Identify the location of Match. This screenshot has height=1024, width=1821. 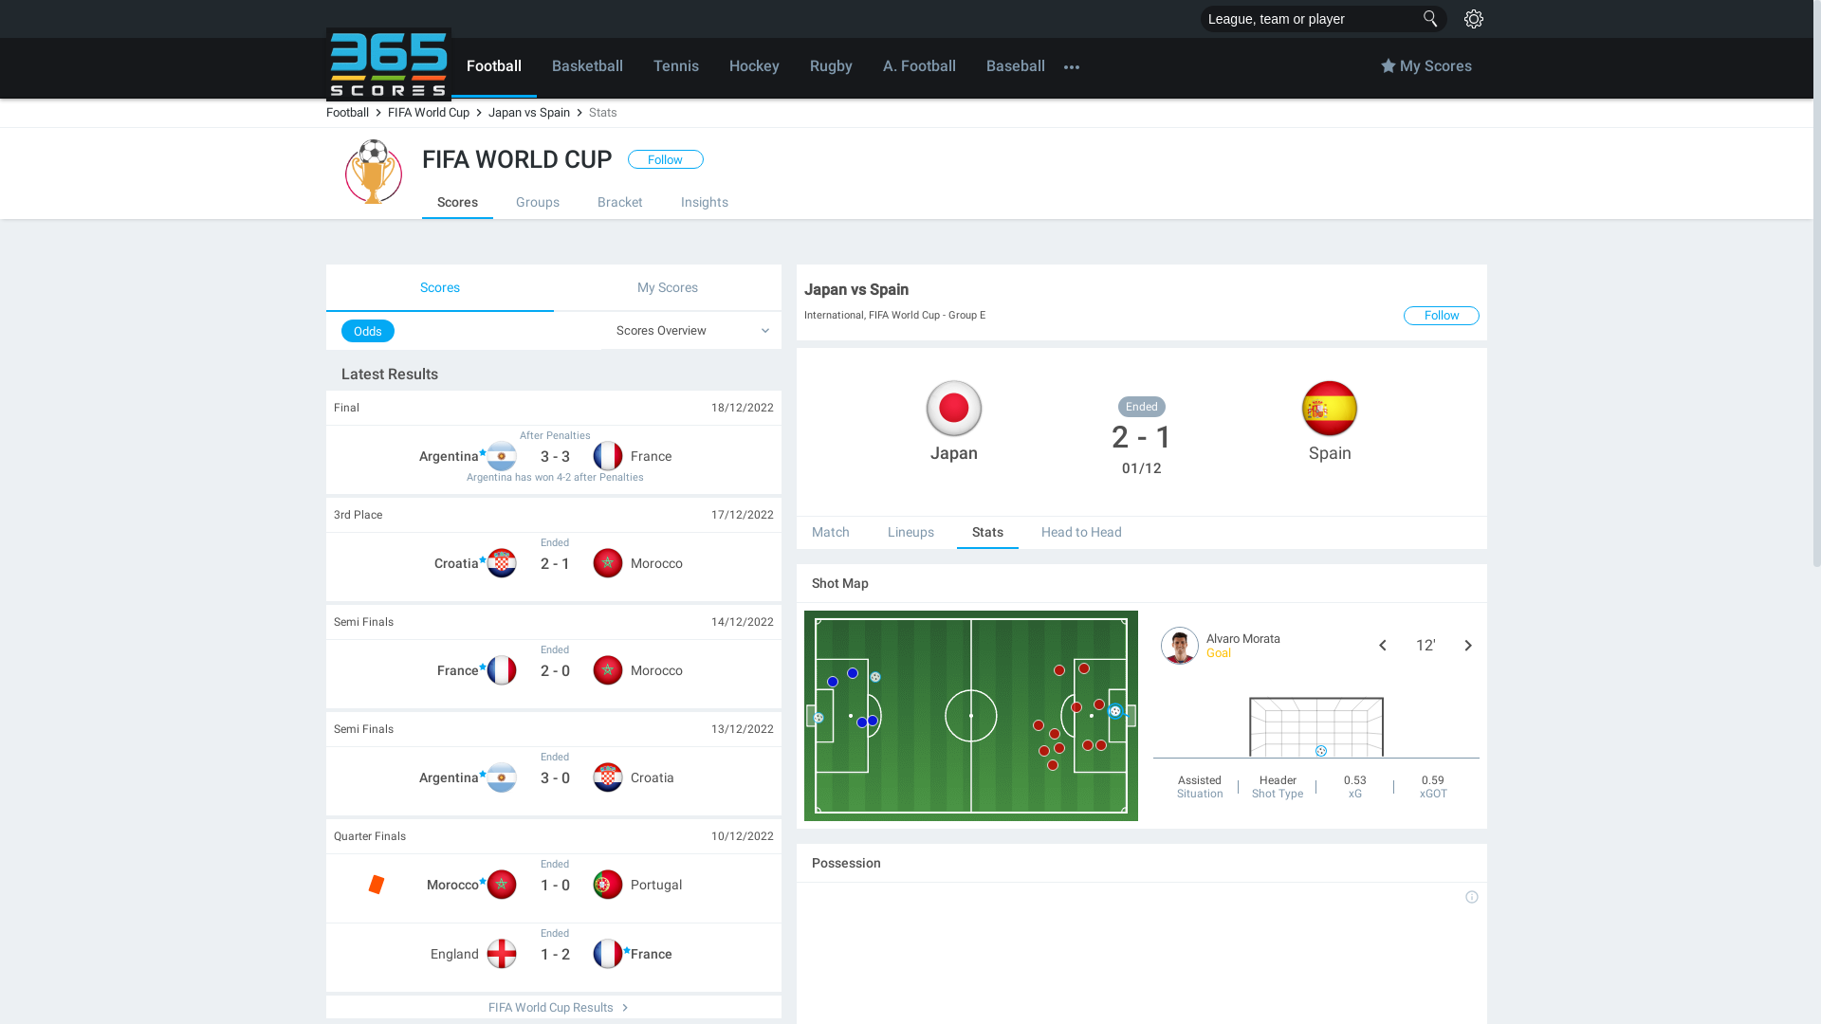
(831, 533).